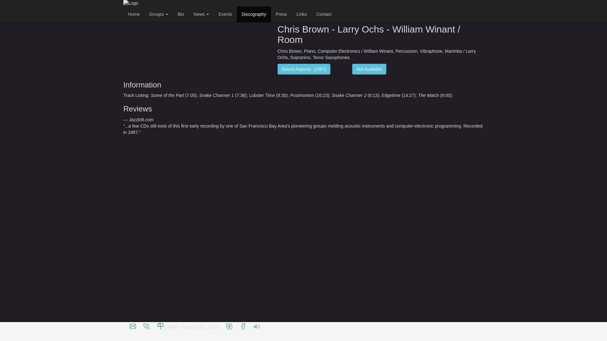 The height and width of the screenshot is (341, 607). Describe the element at coordinates (201, 14) in the screenshot. I see `News` at that location.